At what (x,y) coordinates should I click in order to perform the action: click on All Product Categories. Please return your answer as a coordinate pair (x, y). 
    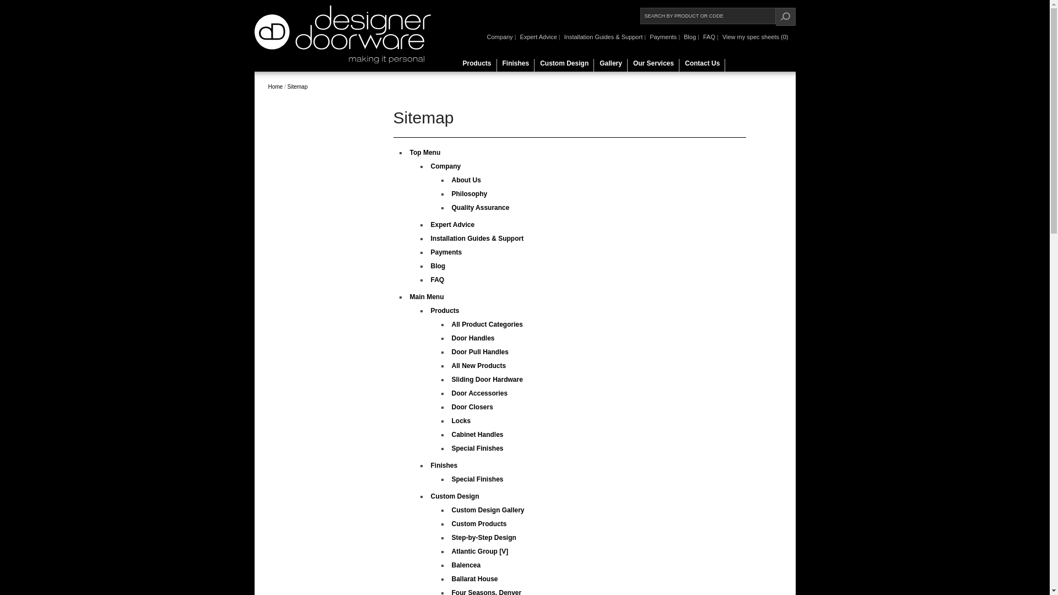
    Looking at the image, I should click on (487, 324).